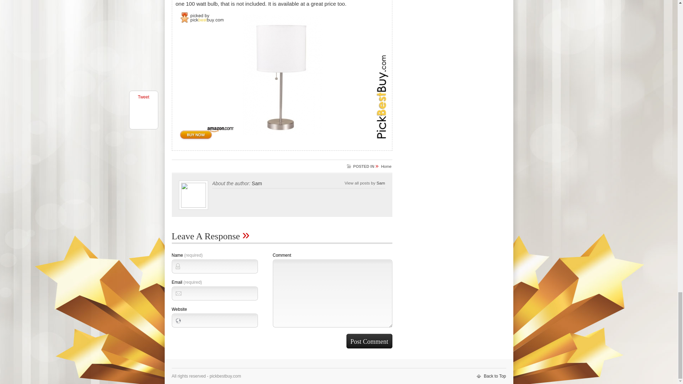  Describe the element at coordinates (381, 183) in the screenshot. I see `Posts by Sam` at that location.